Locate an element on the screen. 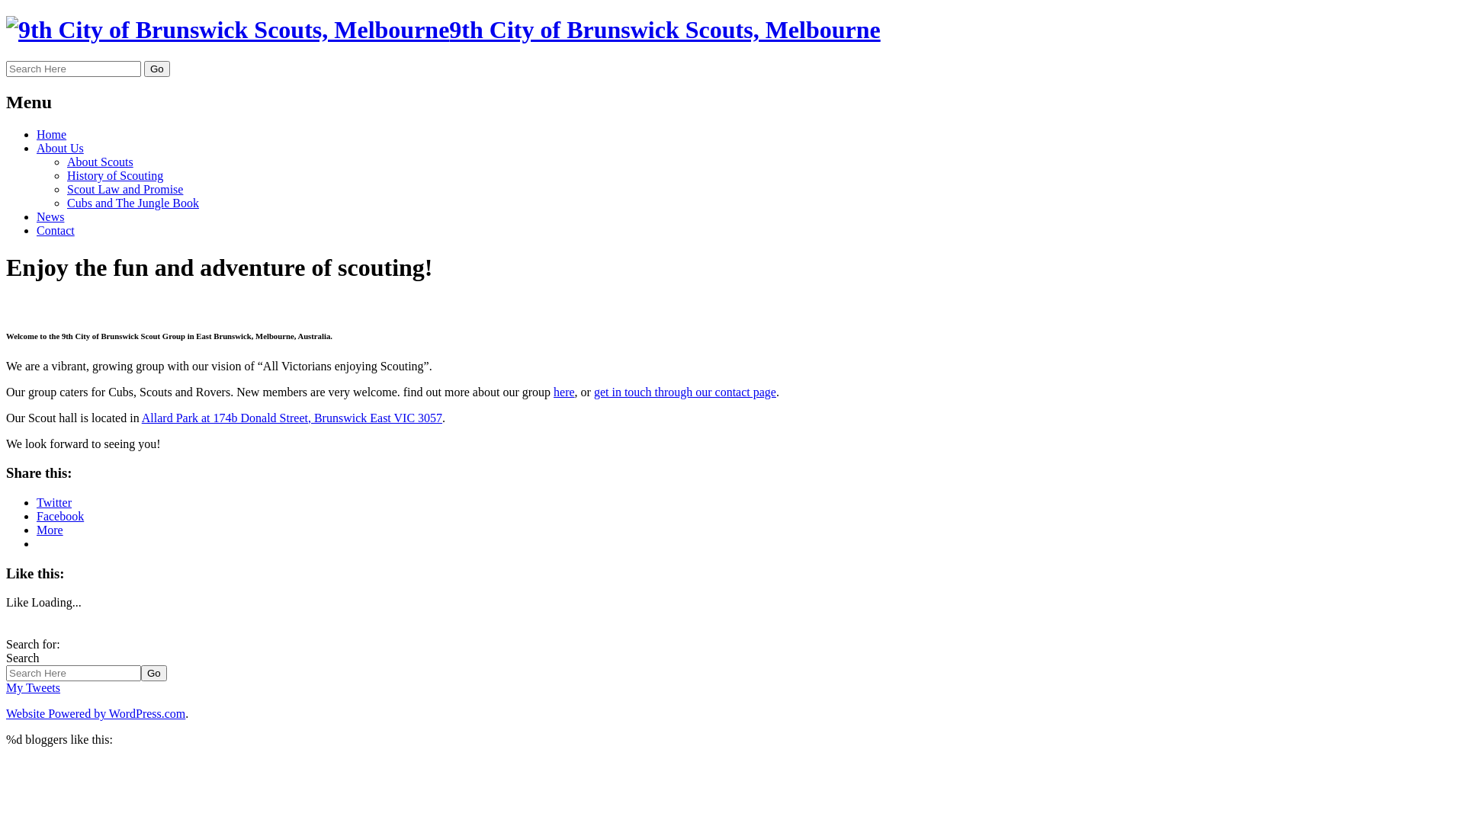  here is located at coordinates (564, 392).